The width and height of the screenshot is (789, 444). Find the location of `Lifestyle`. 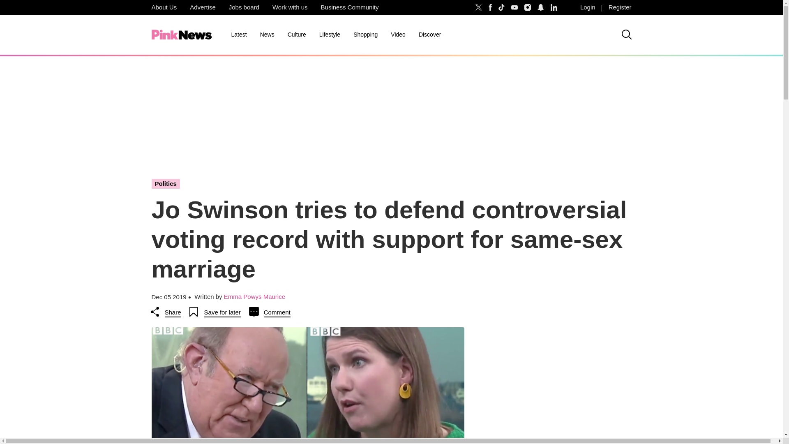

Lifestyle is located at coordinates (330, 35).